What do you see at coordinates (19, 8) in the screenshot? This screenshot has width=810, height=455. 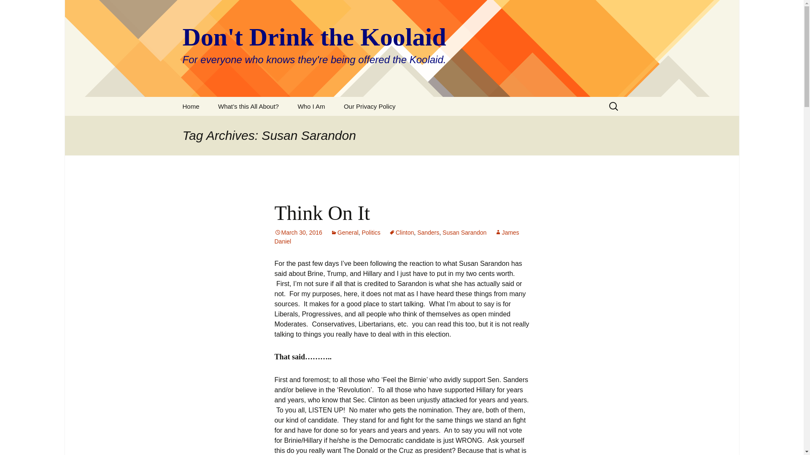 I see `Search` at bounding box center [19, 8].